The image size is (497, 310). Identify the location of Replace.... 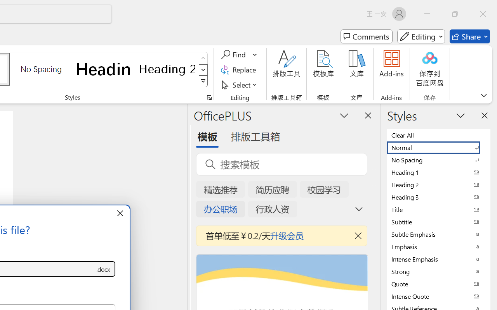
(240, 70).